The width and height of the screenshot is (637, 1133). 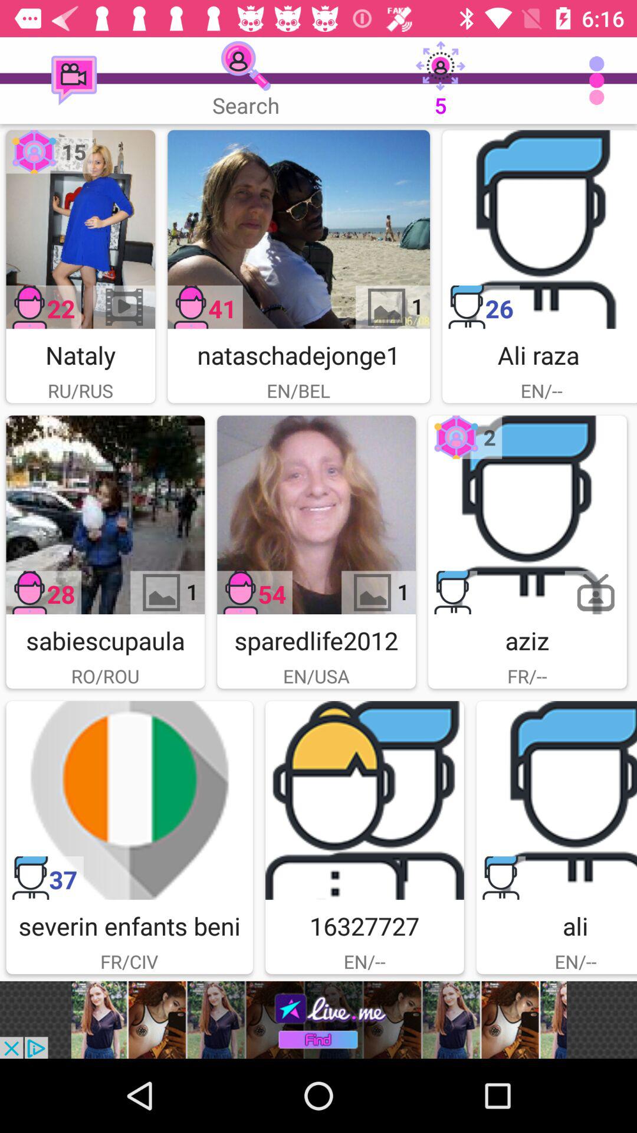 What do you see at coordinates (318, 1020) in the screenshot?
I see `opens an advertisement` at bounding box center [318, 1020].